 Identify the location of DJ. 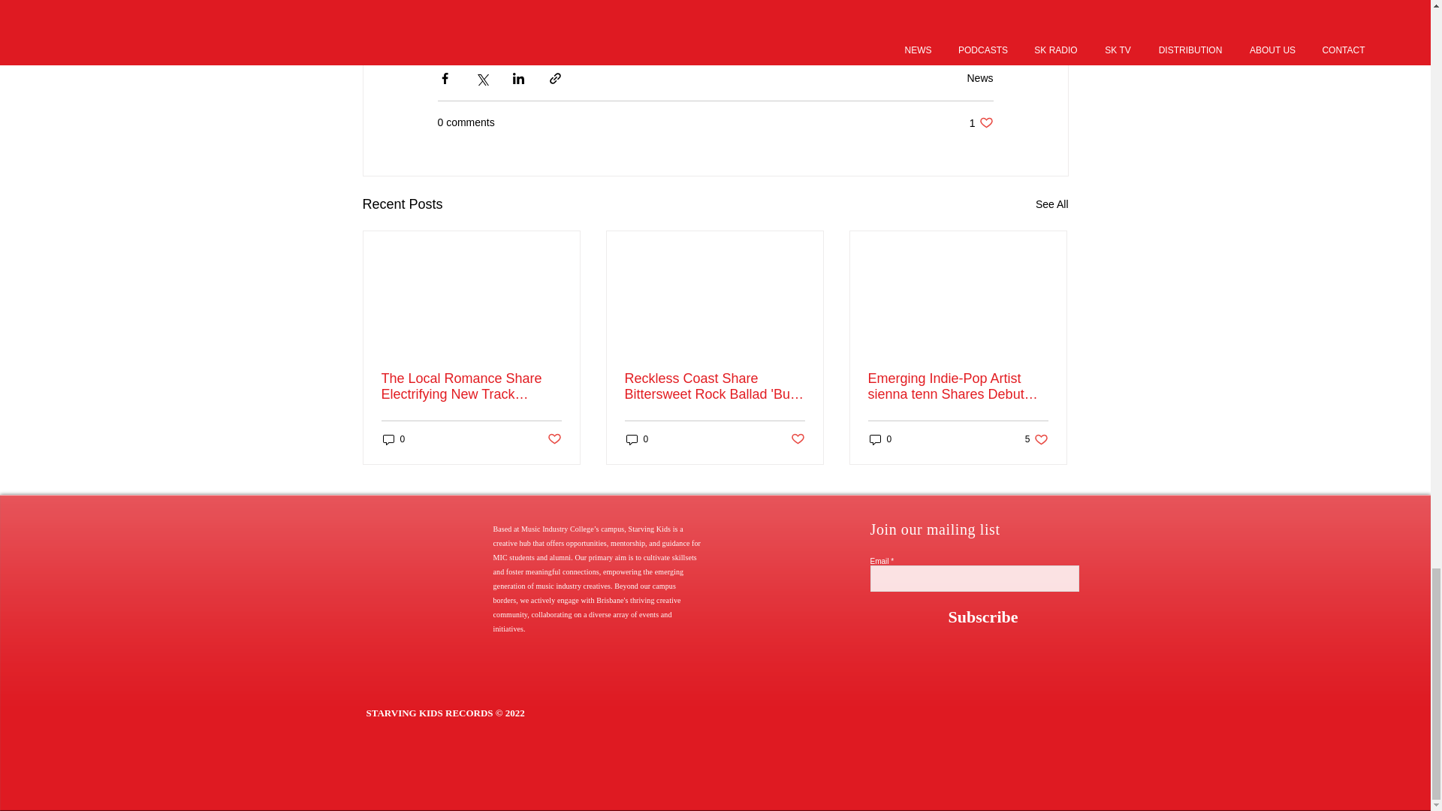
(548, 21).